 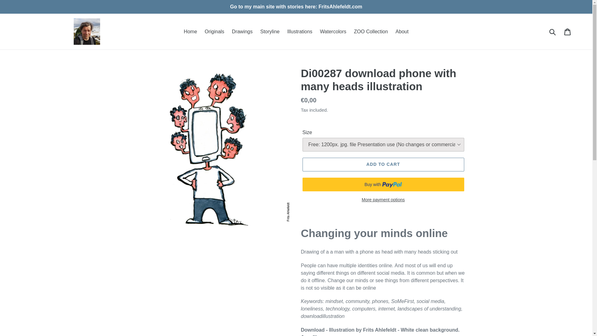 I want to click on Watercolors, so click(x=333, y=31).